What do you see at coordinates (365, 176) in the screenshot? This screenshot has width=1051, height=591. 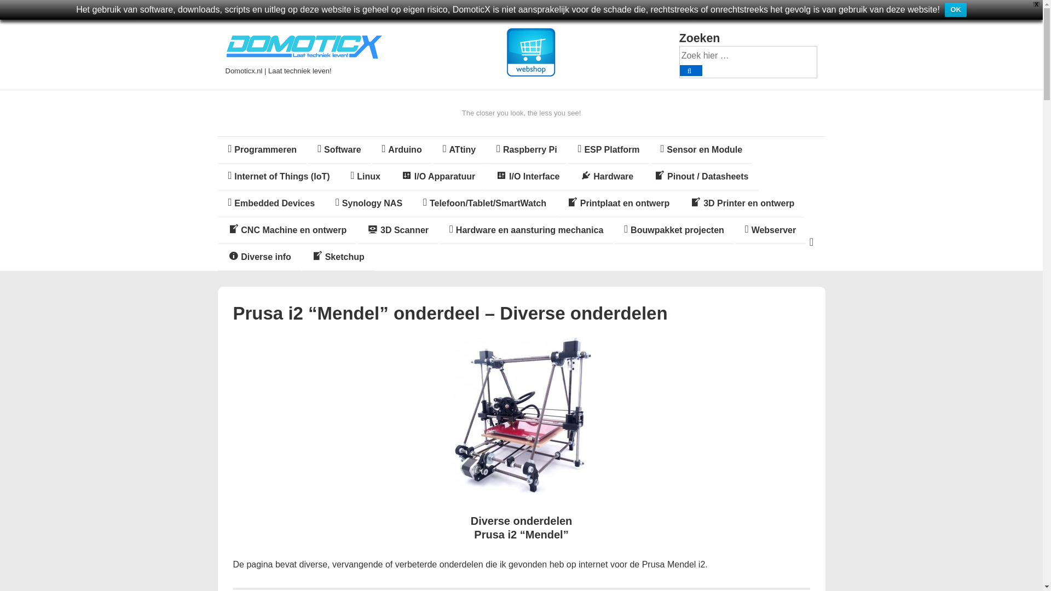 I see `Linux` at bounding box center [365, 176].